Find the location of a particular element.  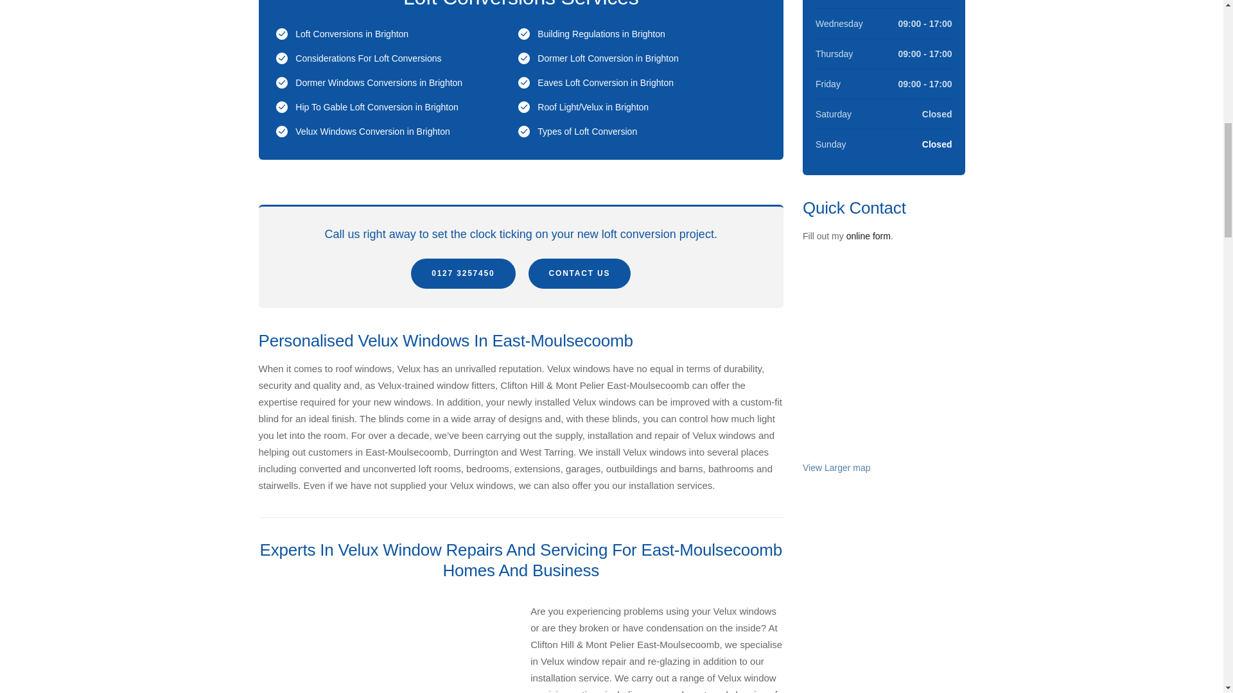

Hip To Gable Loft Conversion in Brighton is located at coordinates (376, 107).